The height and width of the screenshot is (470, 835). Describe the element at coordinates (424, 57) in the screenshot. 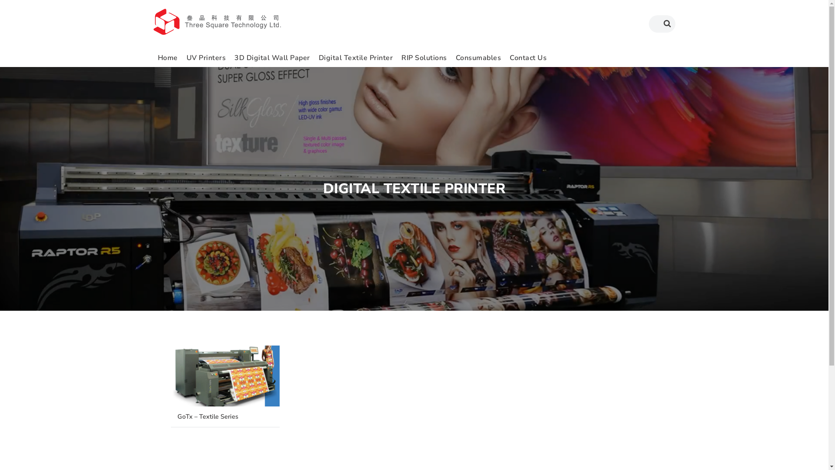

I see `RIP Solutions` at that location.